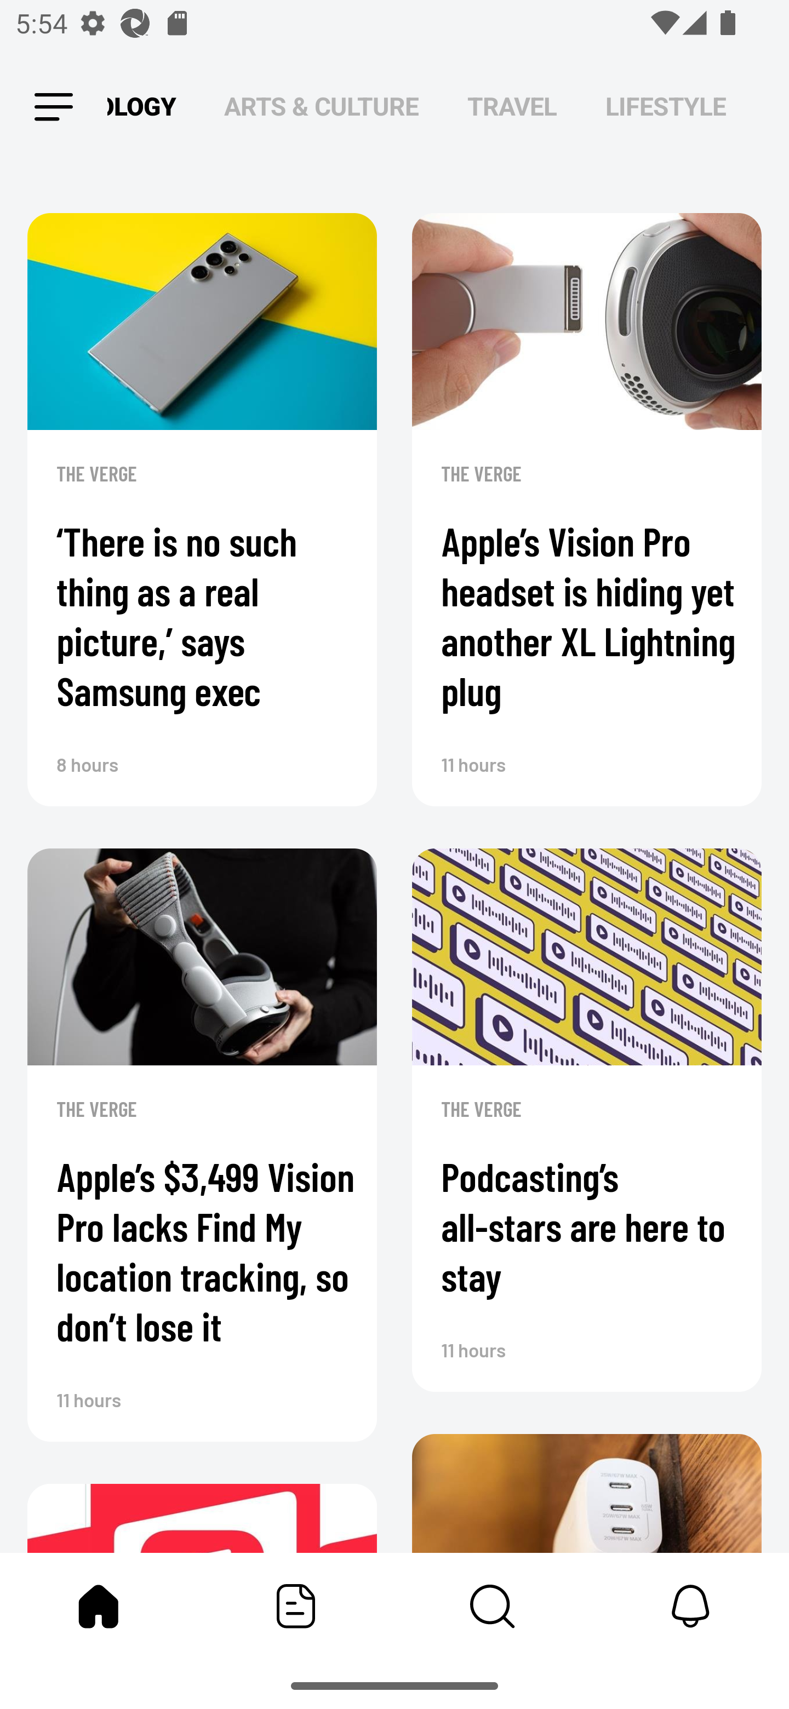  What do you see at coordinates (512, 106) in the screenshot?
I see `TRAVEL` at bounding box center [512, 106].